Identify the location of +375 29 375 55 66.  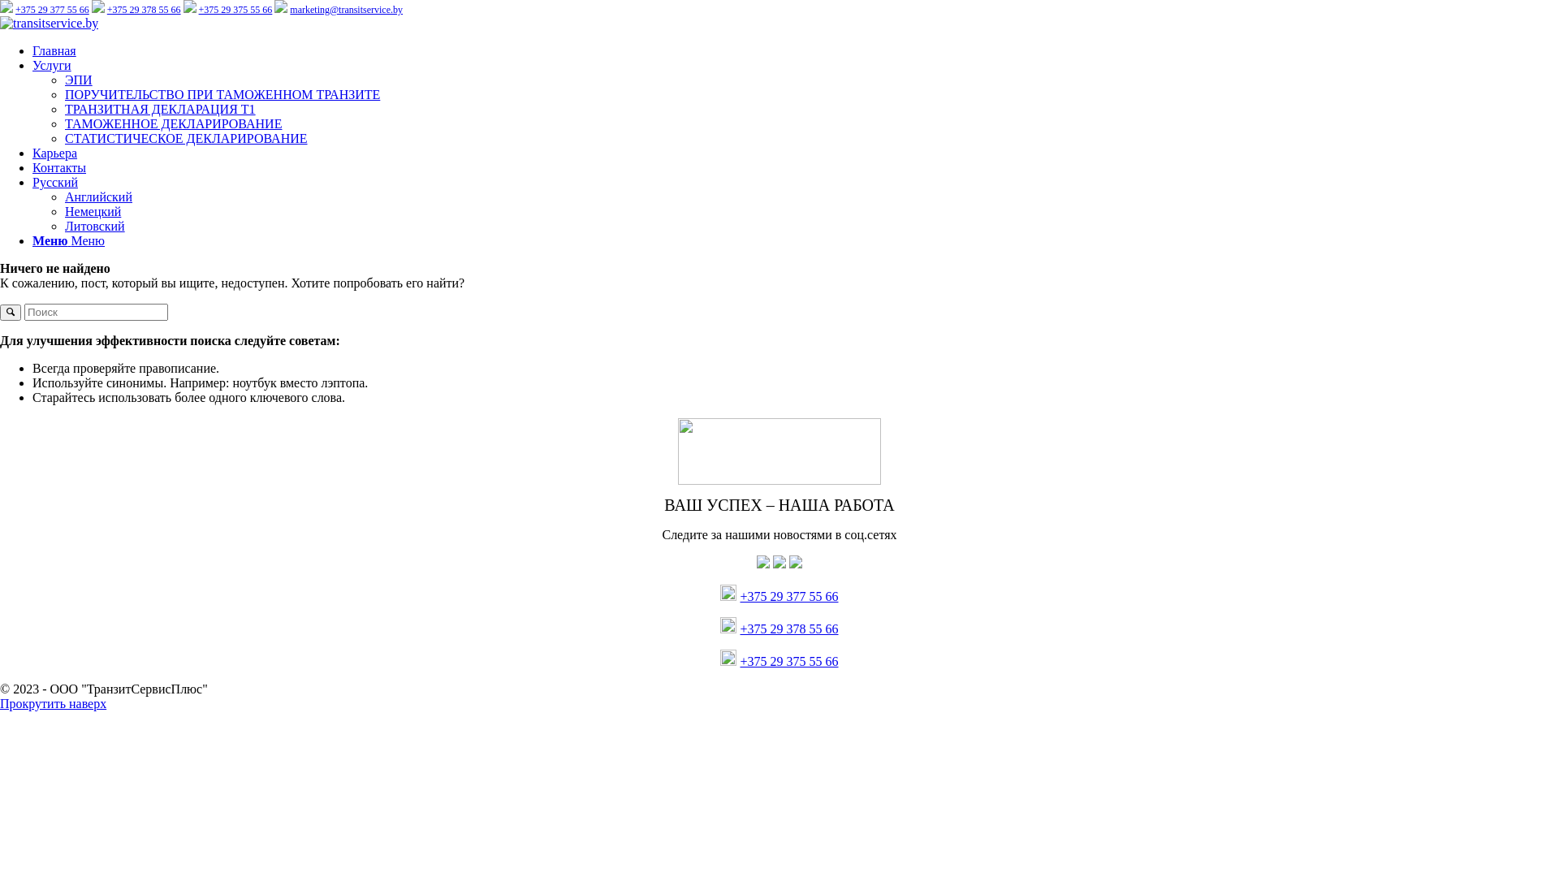
(235, 10).